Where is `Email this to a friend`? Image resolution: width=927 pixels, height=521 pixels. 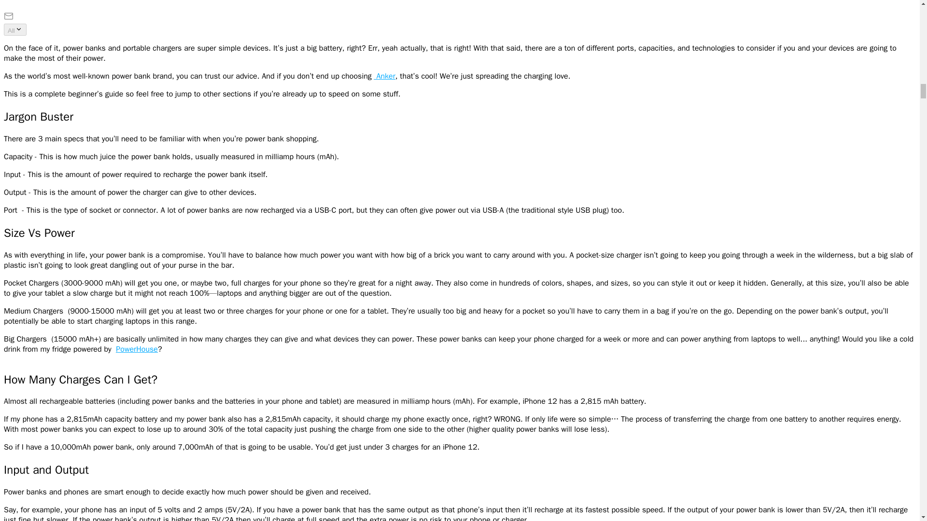 Email this to a friend is located at coordinates (9, 18).